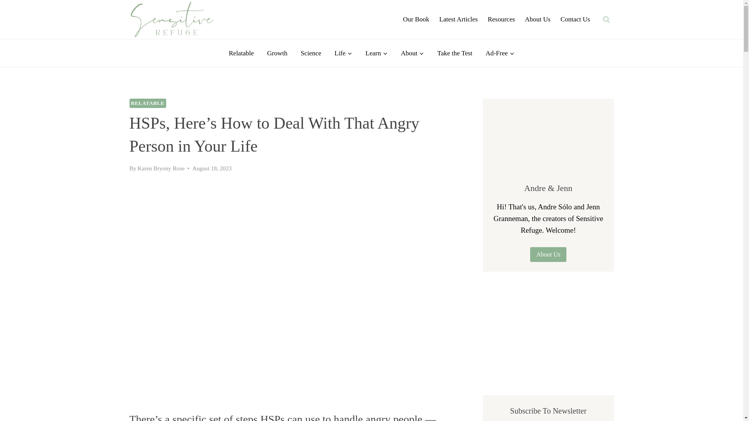 This screenshot has width=749, height=421. What do you see at coordinates (241, 53) in the screenshot?
I see `Relatable` at bounding box center [241, 53].